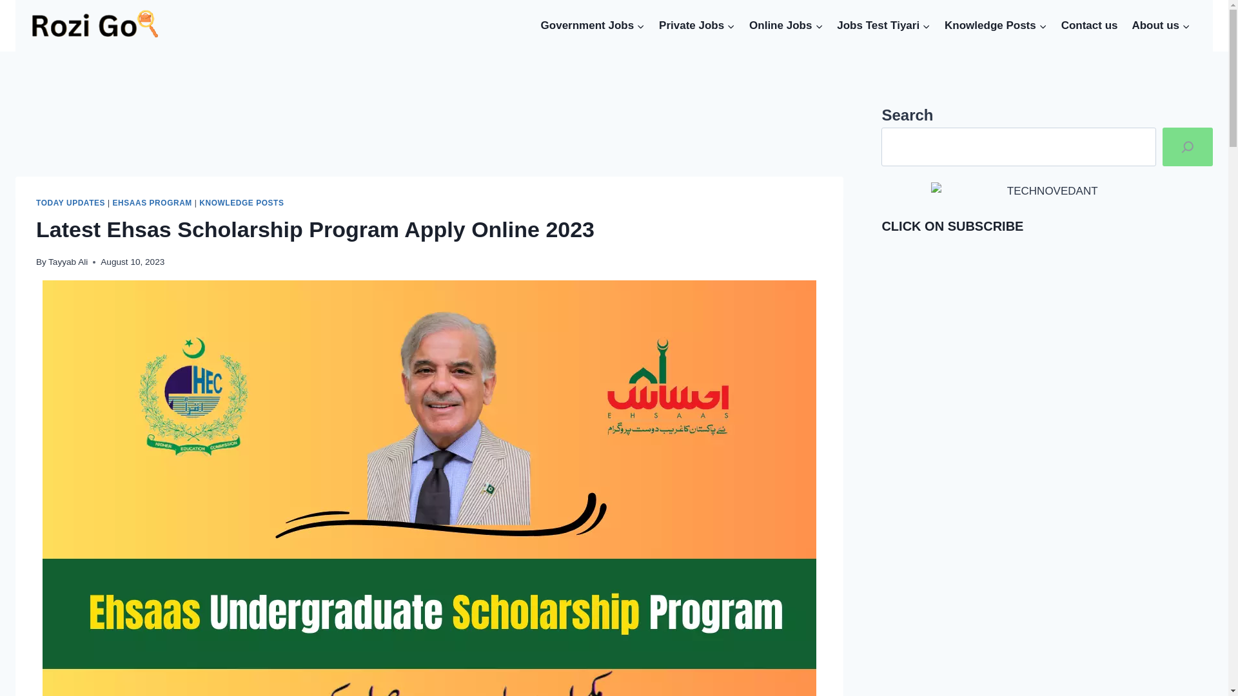 The width and height of the screenshot is (1238, 696). Describe the element at coordinates (1161, 26) in the screenshot. I see `About us` at that location.